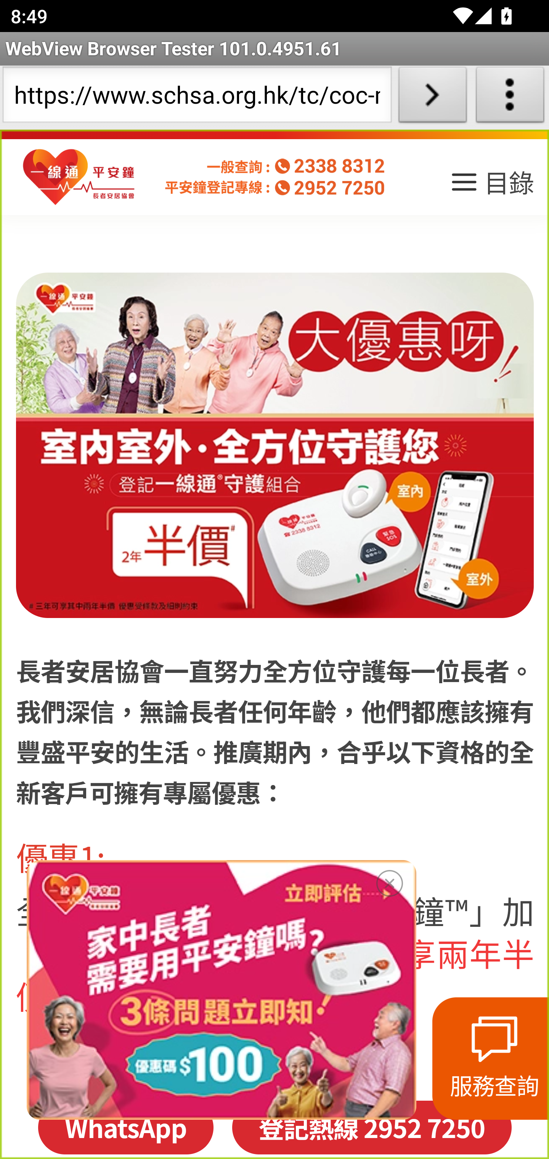 Image resolution: width=549 pixels, height=1159 pixels. I want to click on site.close, so click(389, 881).